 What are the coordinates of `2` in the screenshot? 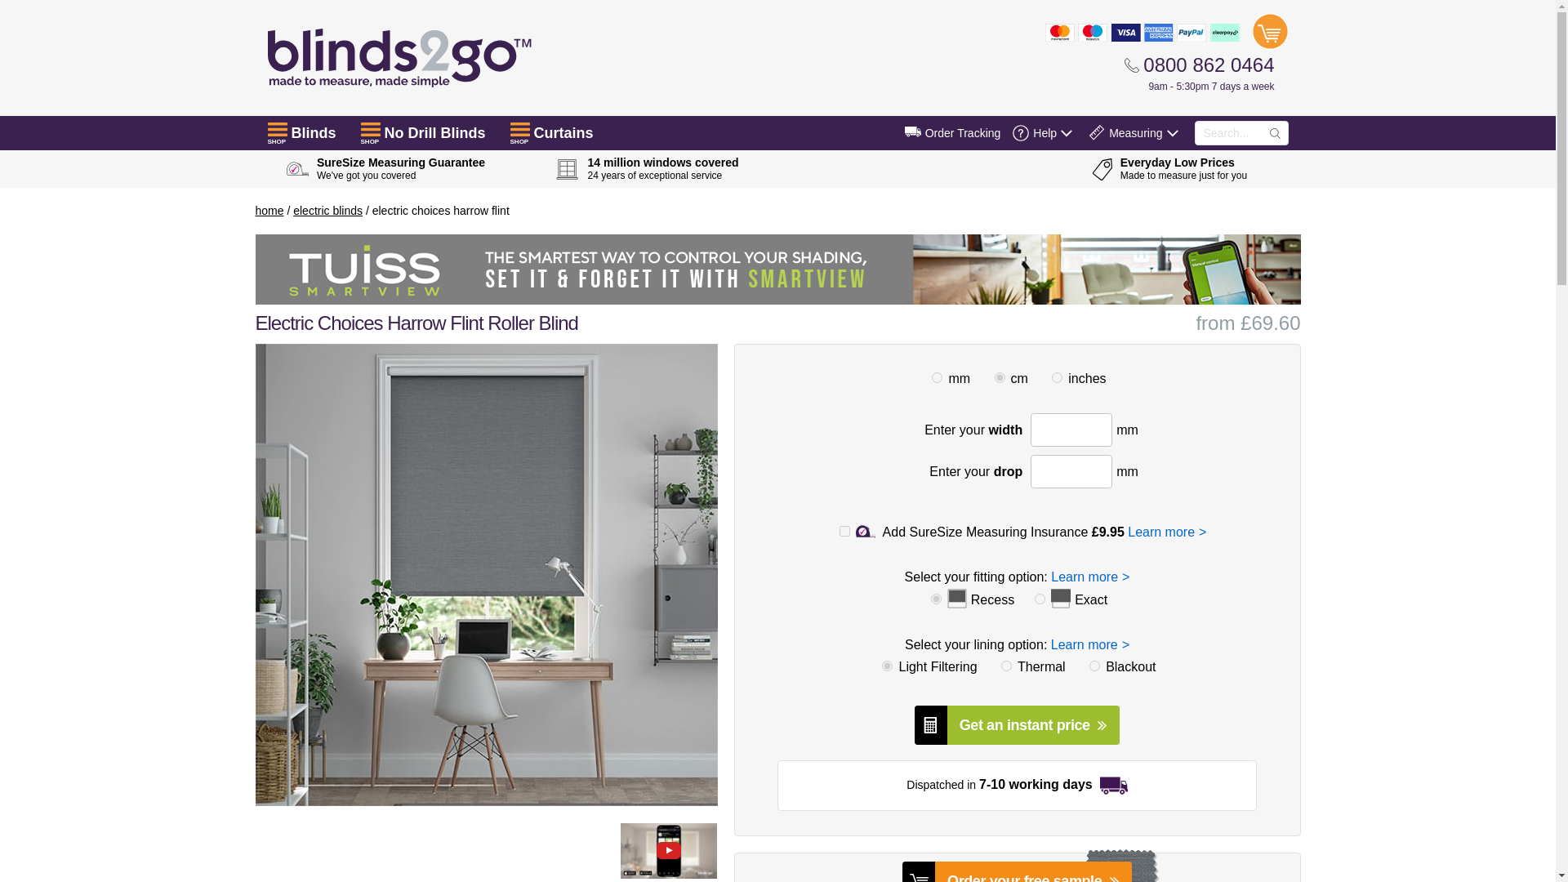 It's located at (1057, 377).